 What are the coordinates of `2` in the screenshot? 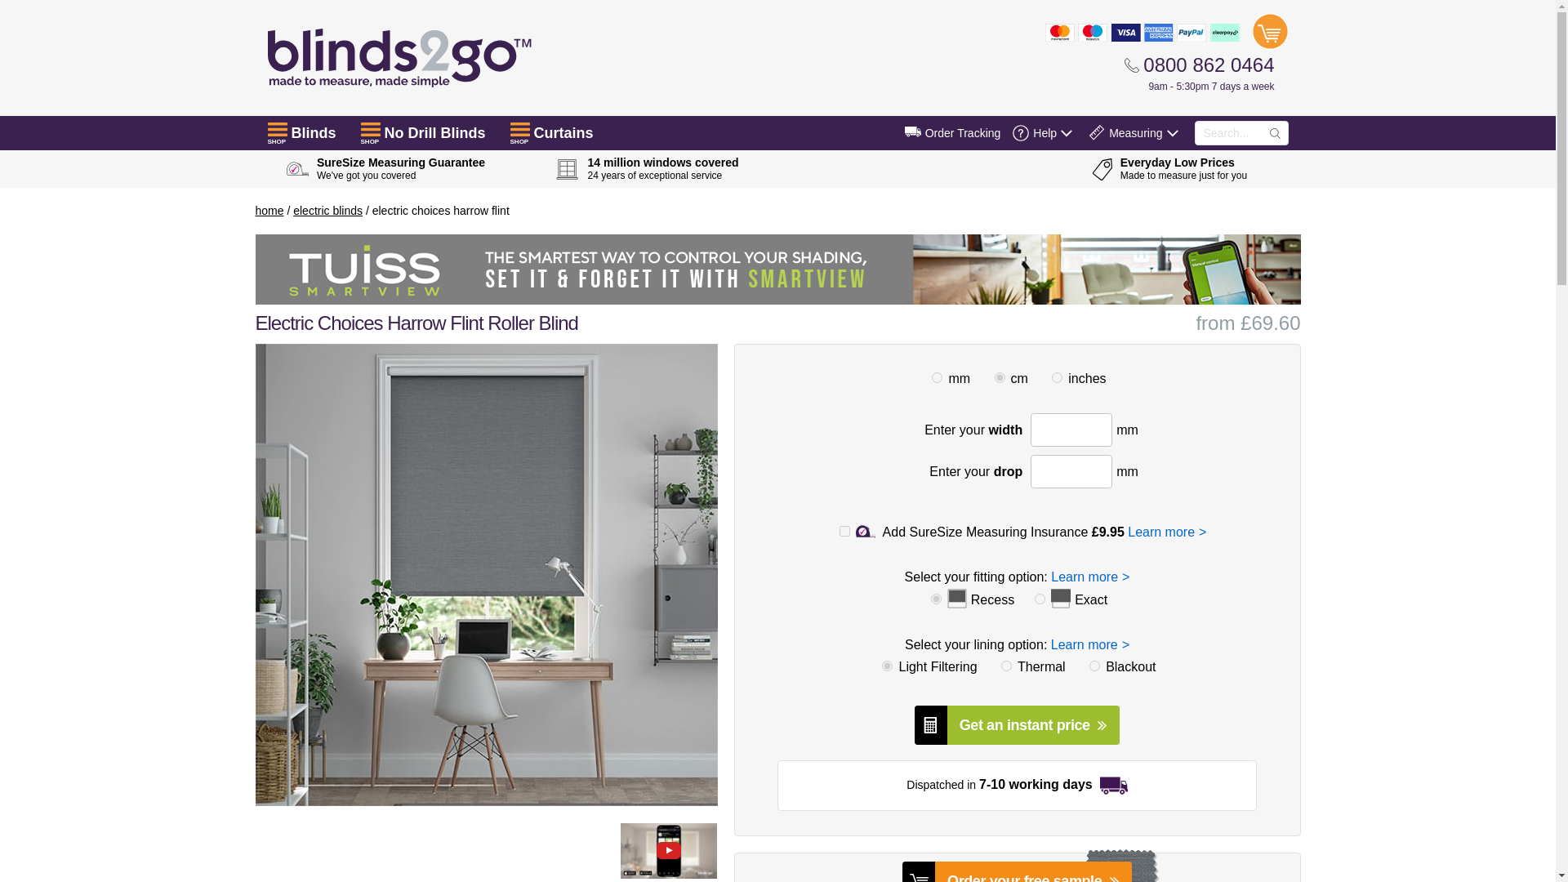 It's located at (1057, 377).